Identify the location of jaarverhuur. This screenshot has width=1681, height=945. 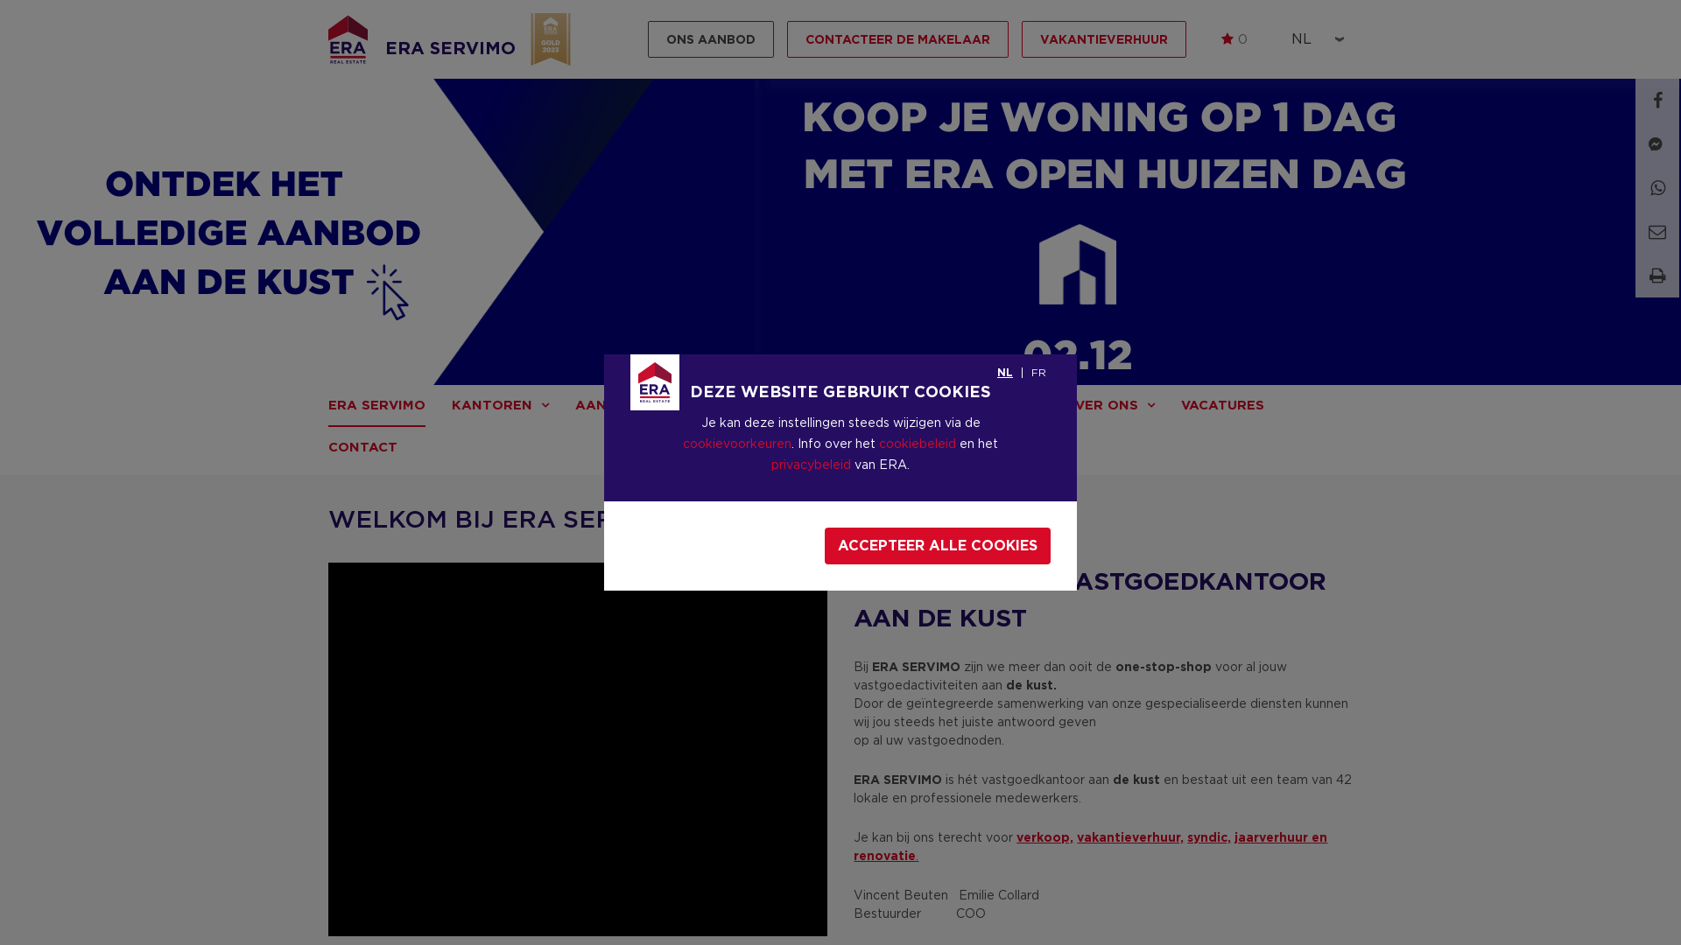
(1273, 837).